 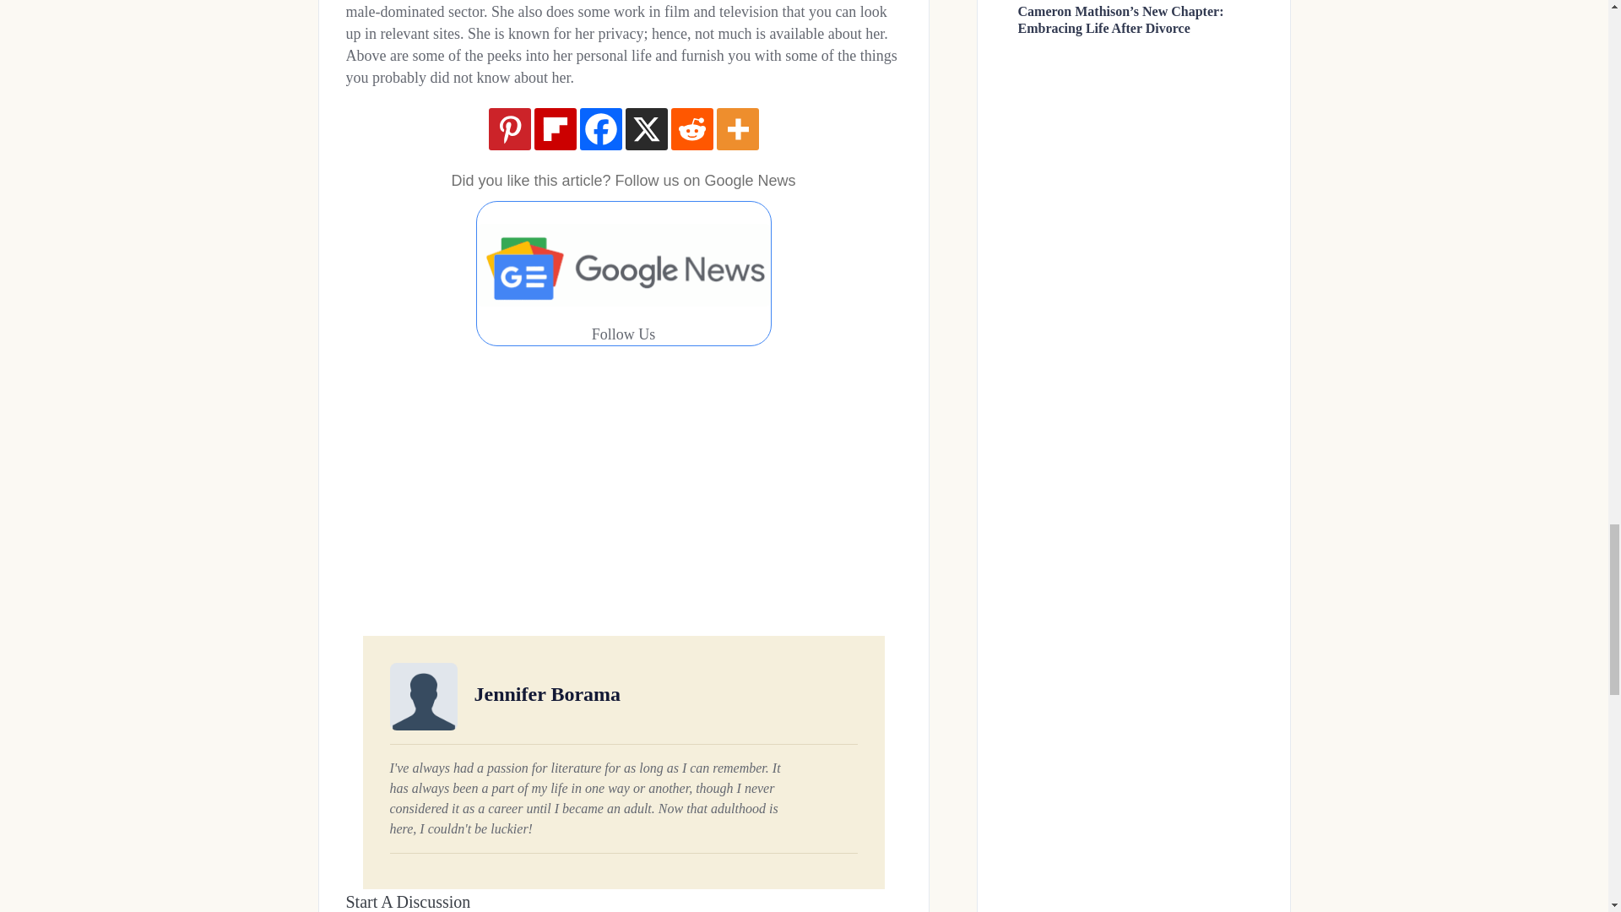 I want to click on X, so click(x=645, y=129).